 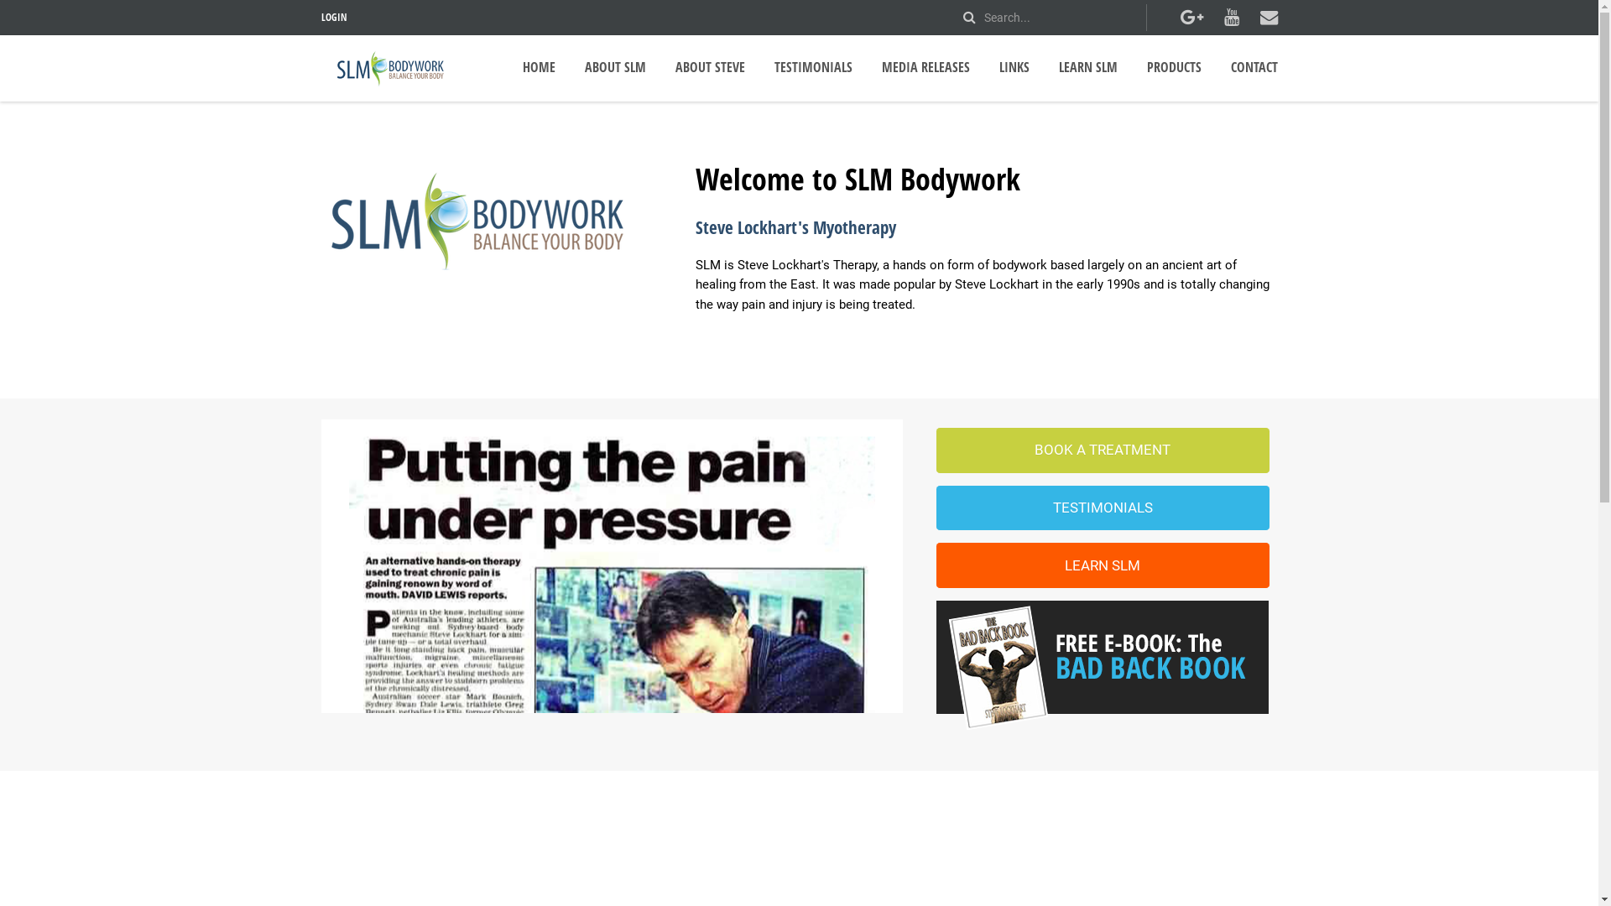 What do you see at coordinates (334, 17) in the screenshot?
I see `LOGIN` at bounding box center [334, 17].